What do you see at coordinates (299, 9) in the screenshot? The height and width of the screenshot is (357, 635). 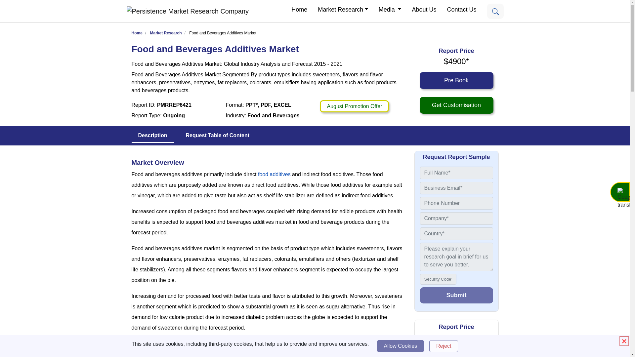 I see `Home` at bounding box center [299, 9].